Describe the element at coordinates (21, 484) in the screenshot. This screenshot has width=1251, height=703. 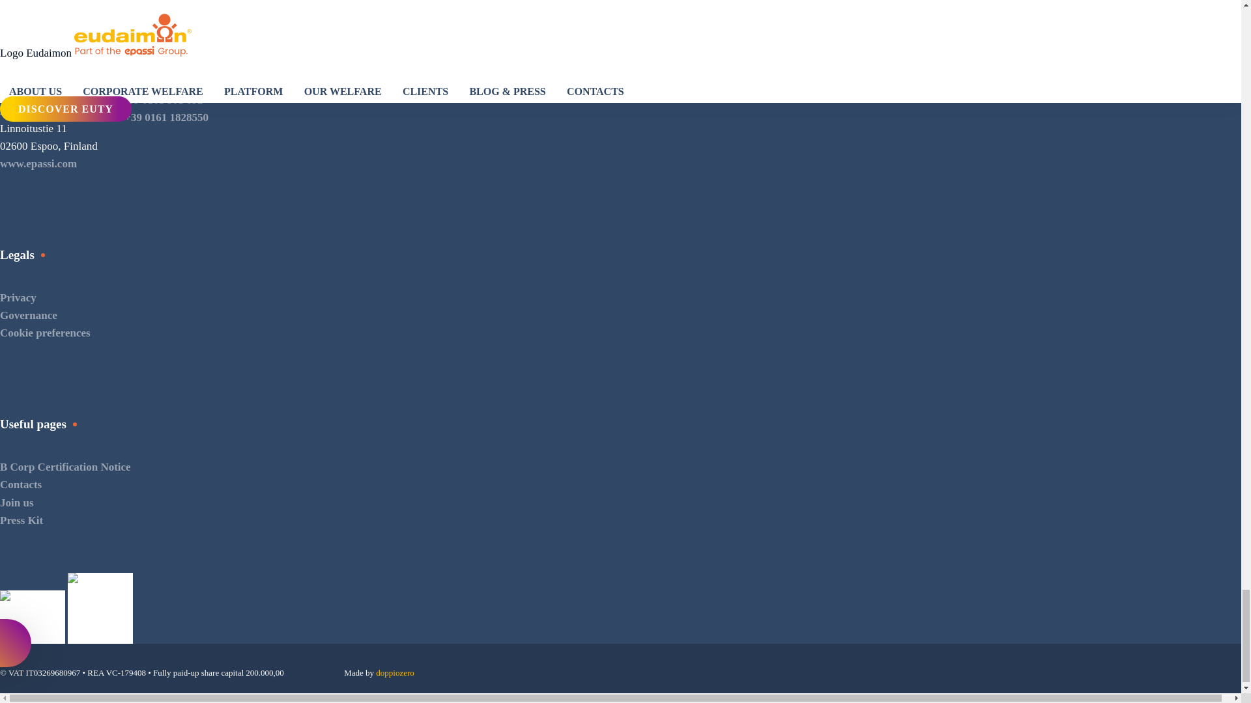
I see `Contacts` at that location.